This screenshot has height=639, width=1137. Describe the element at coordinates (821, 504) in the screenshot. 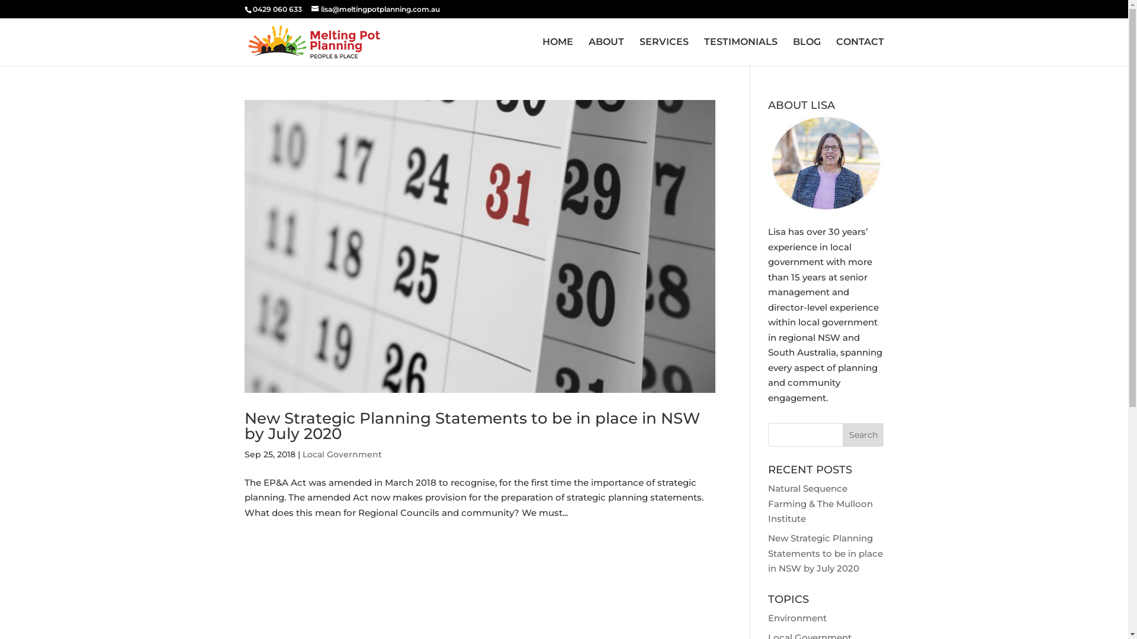

I see `Natural Sequence Farming & The Mulloon Institute` at that location.